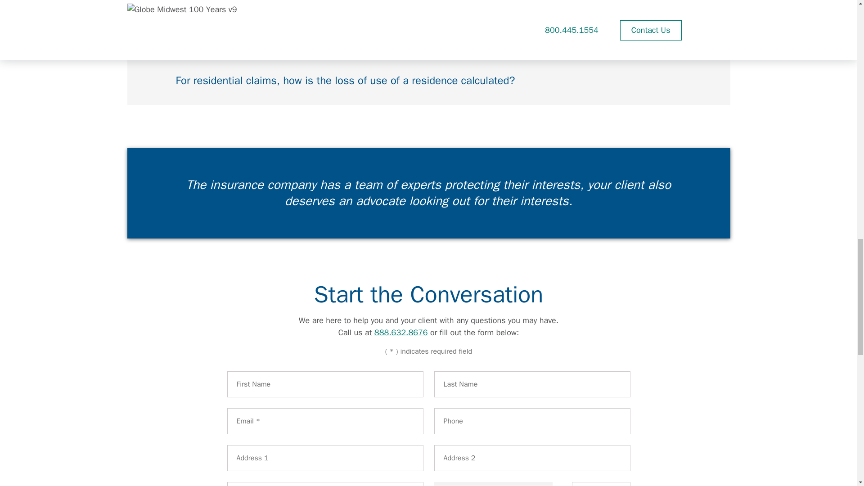 The width and height of the screenshot is (864, 486). I want to click on Last Name, so click(531, 384).